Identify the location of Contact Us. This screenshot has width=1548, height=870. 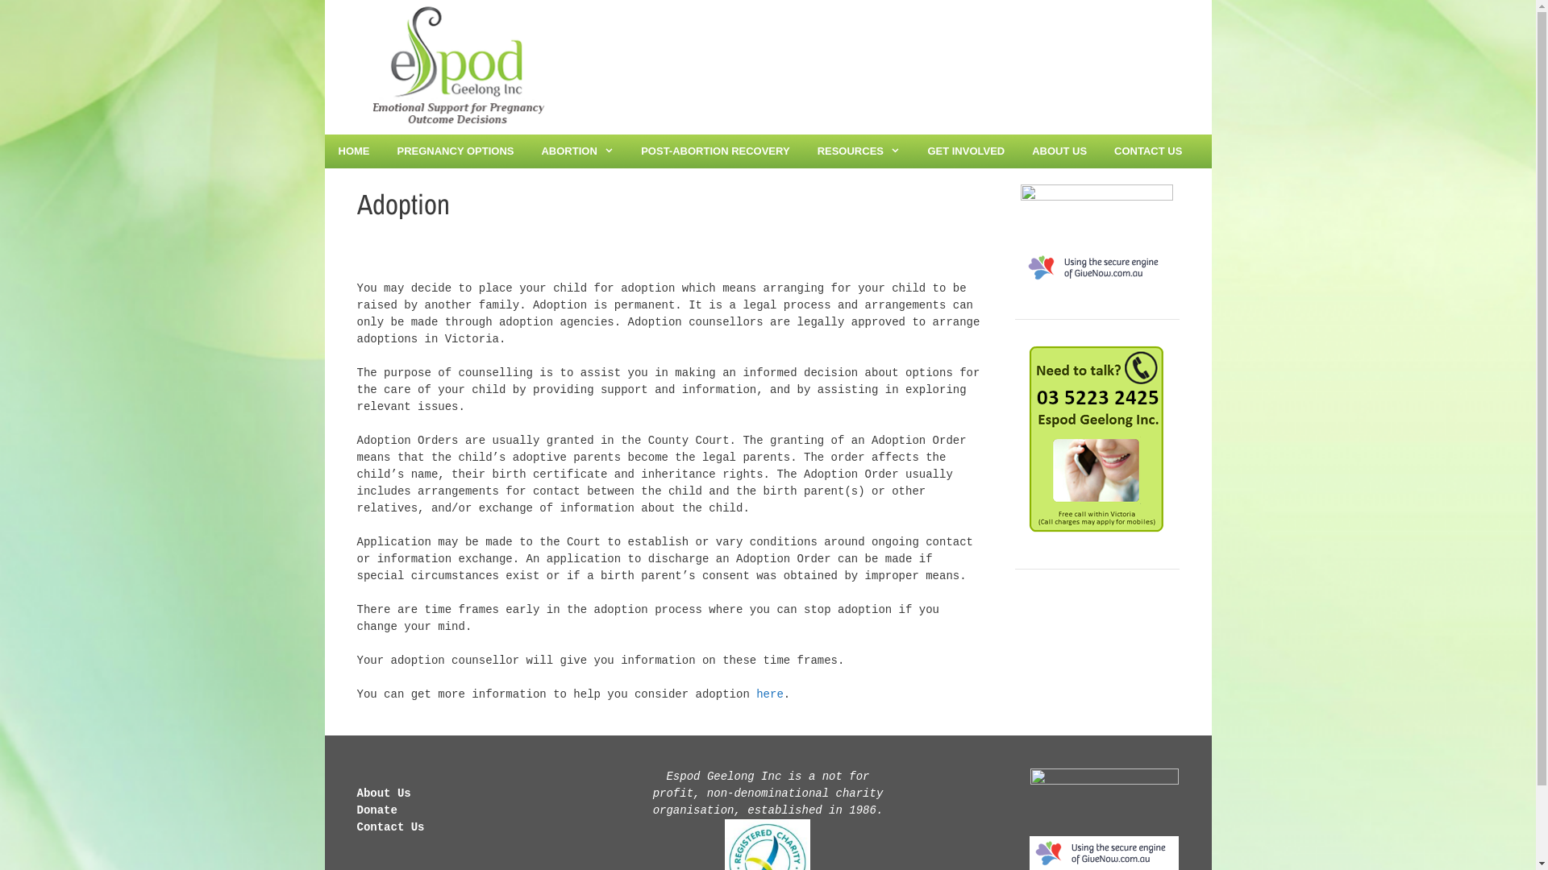
(390, 827).